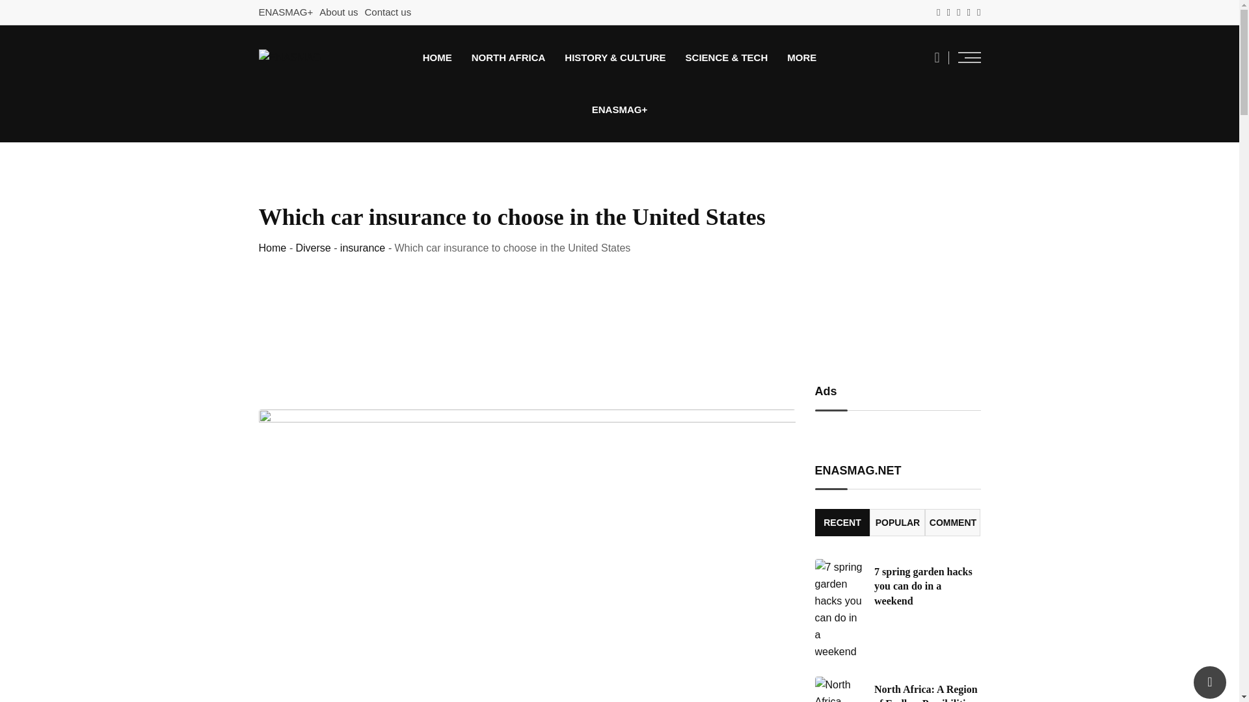  What do you see at coordinates (338, 12) in the screenshot?
I see `About us` at bounding box center [338, 12].